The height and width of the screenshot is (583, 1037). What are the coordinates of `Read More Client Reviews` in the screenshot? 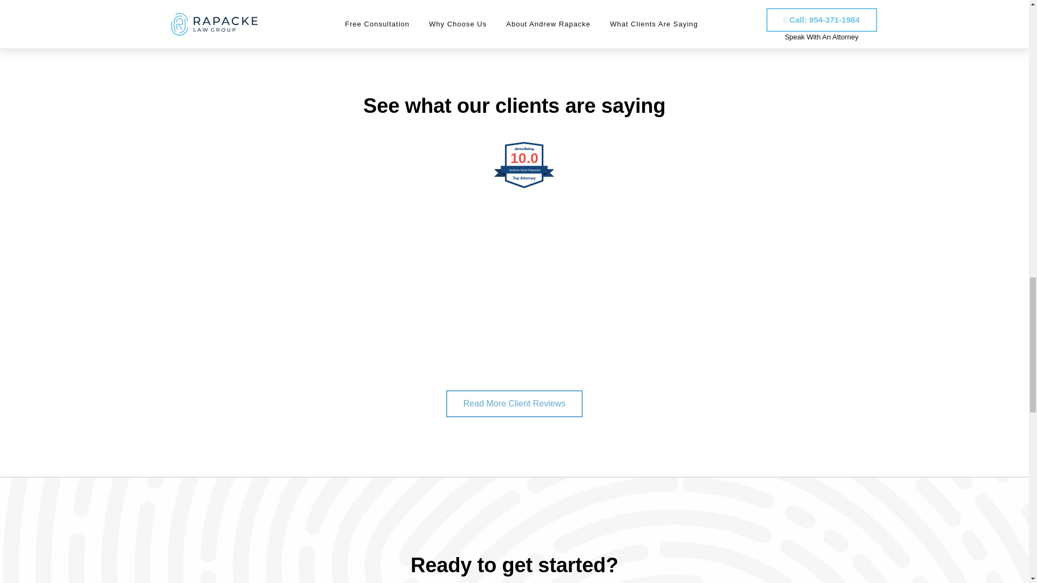 It's located at (514, 404).